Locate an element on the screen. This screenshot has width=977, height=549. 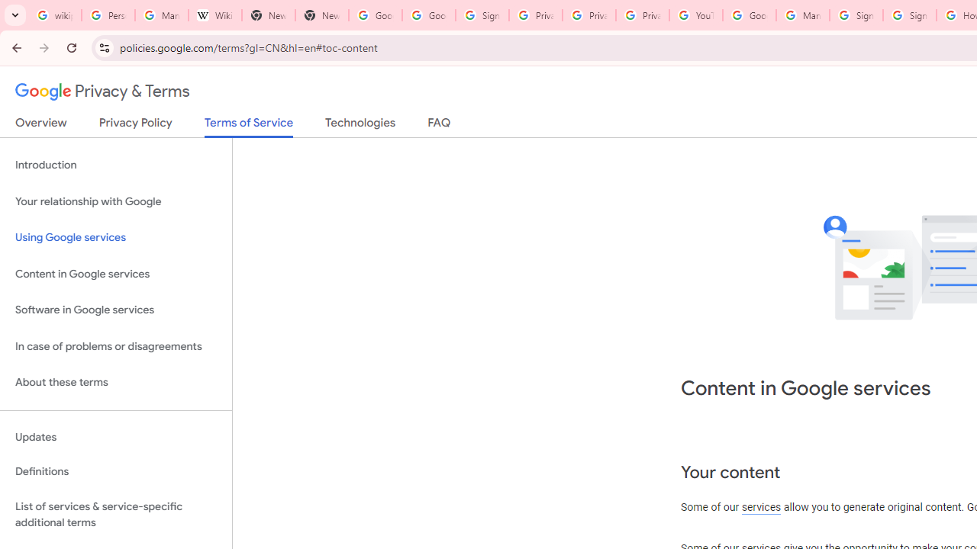
About these terms is located at coordinates (116, 383).